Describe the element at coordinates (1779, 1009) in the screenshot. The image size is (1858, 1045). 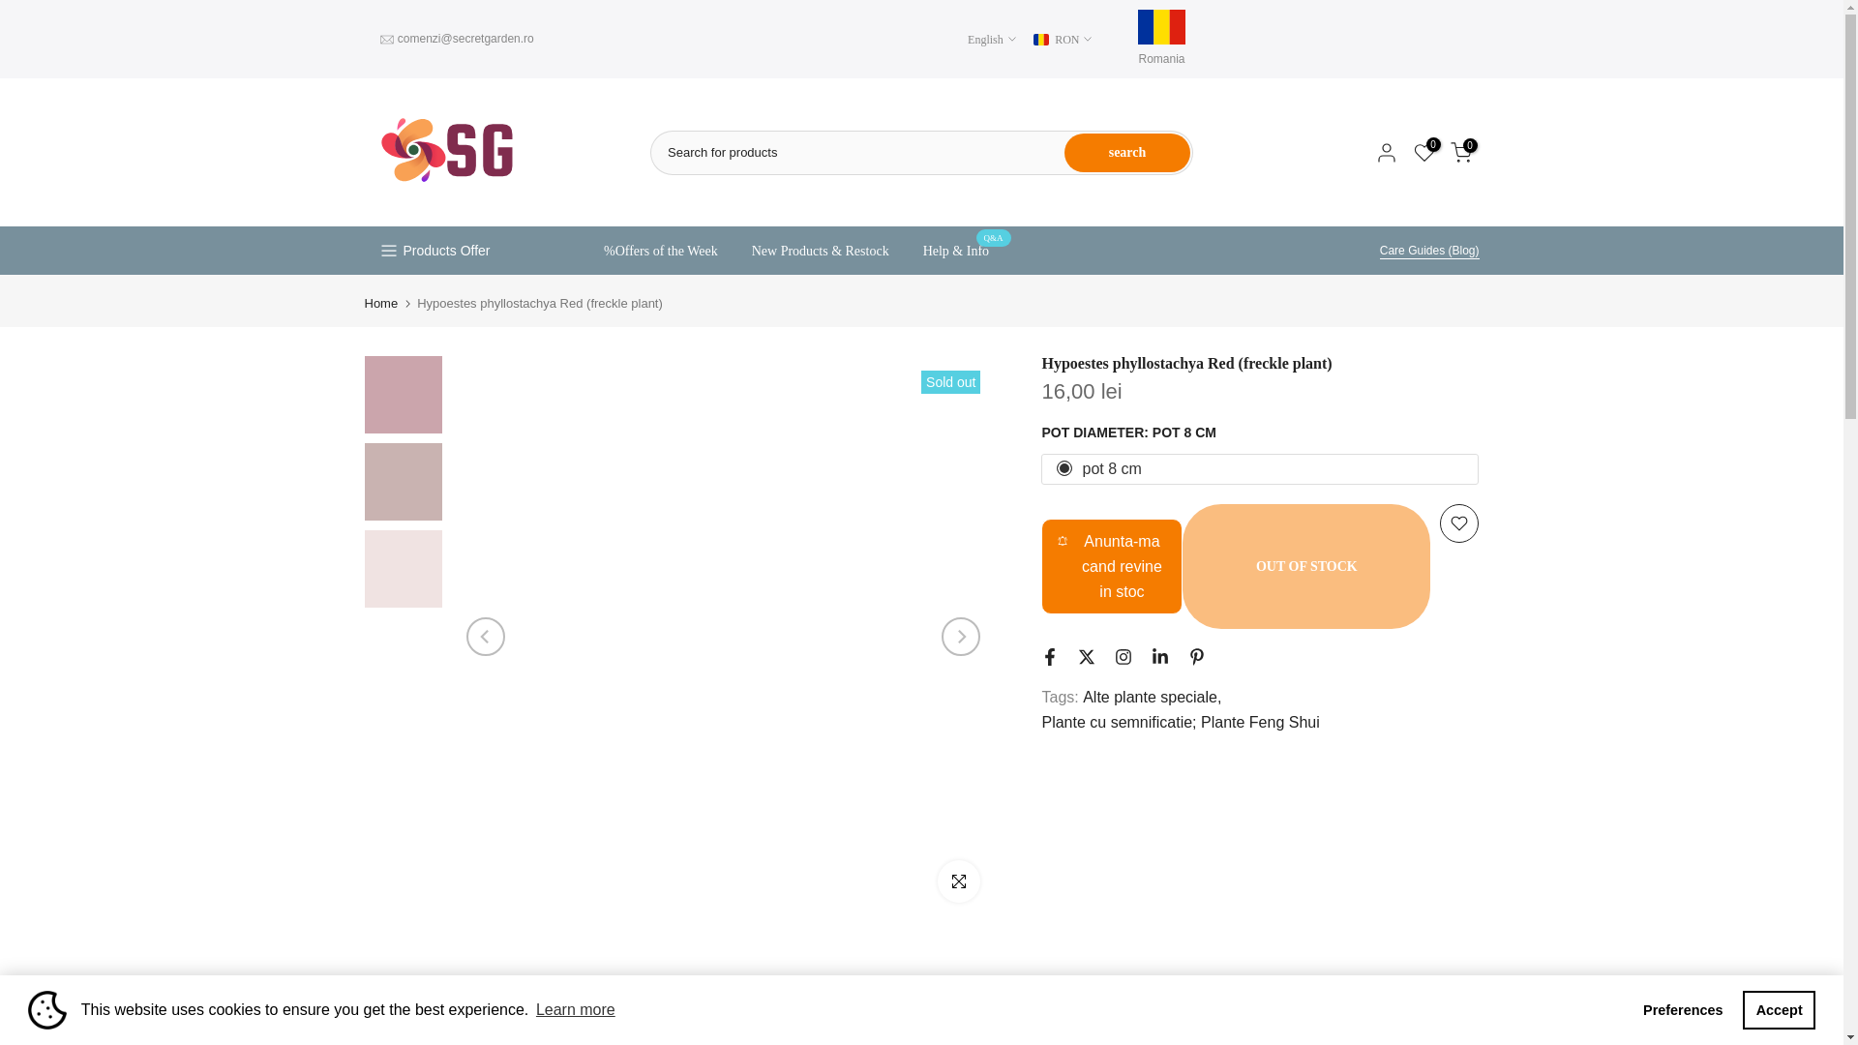
I see `Accept` at that location.